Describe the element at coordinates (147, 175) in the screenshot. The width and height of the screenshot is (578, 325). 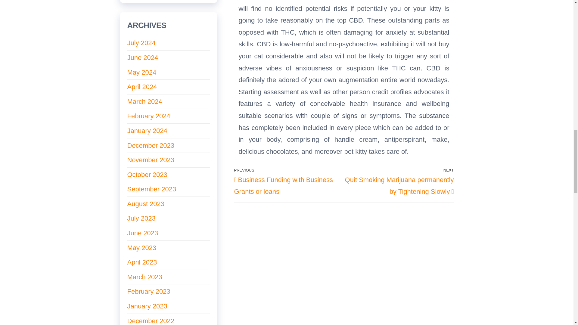
I see `October 2023` at that location.